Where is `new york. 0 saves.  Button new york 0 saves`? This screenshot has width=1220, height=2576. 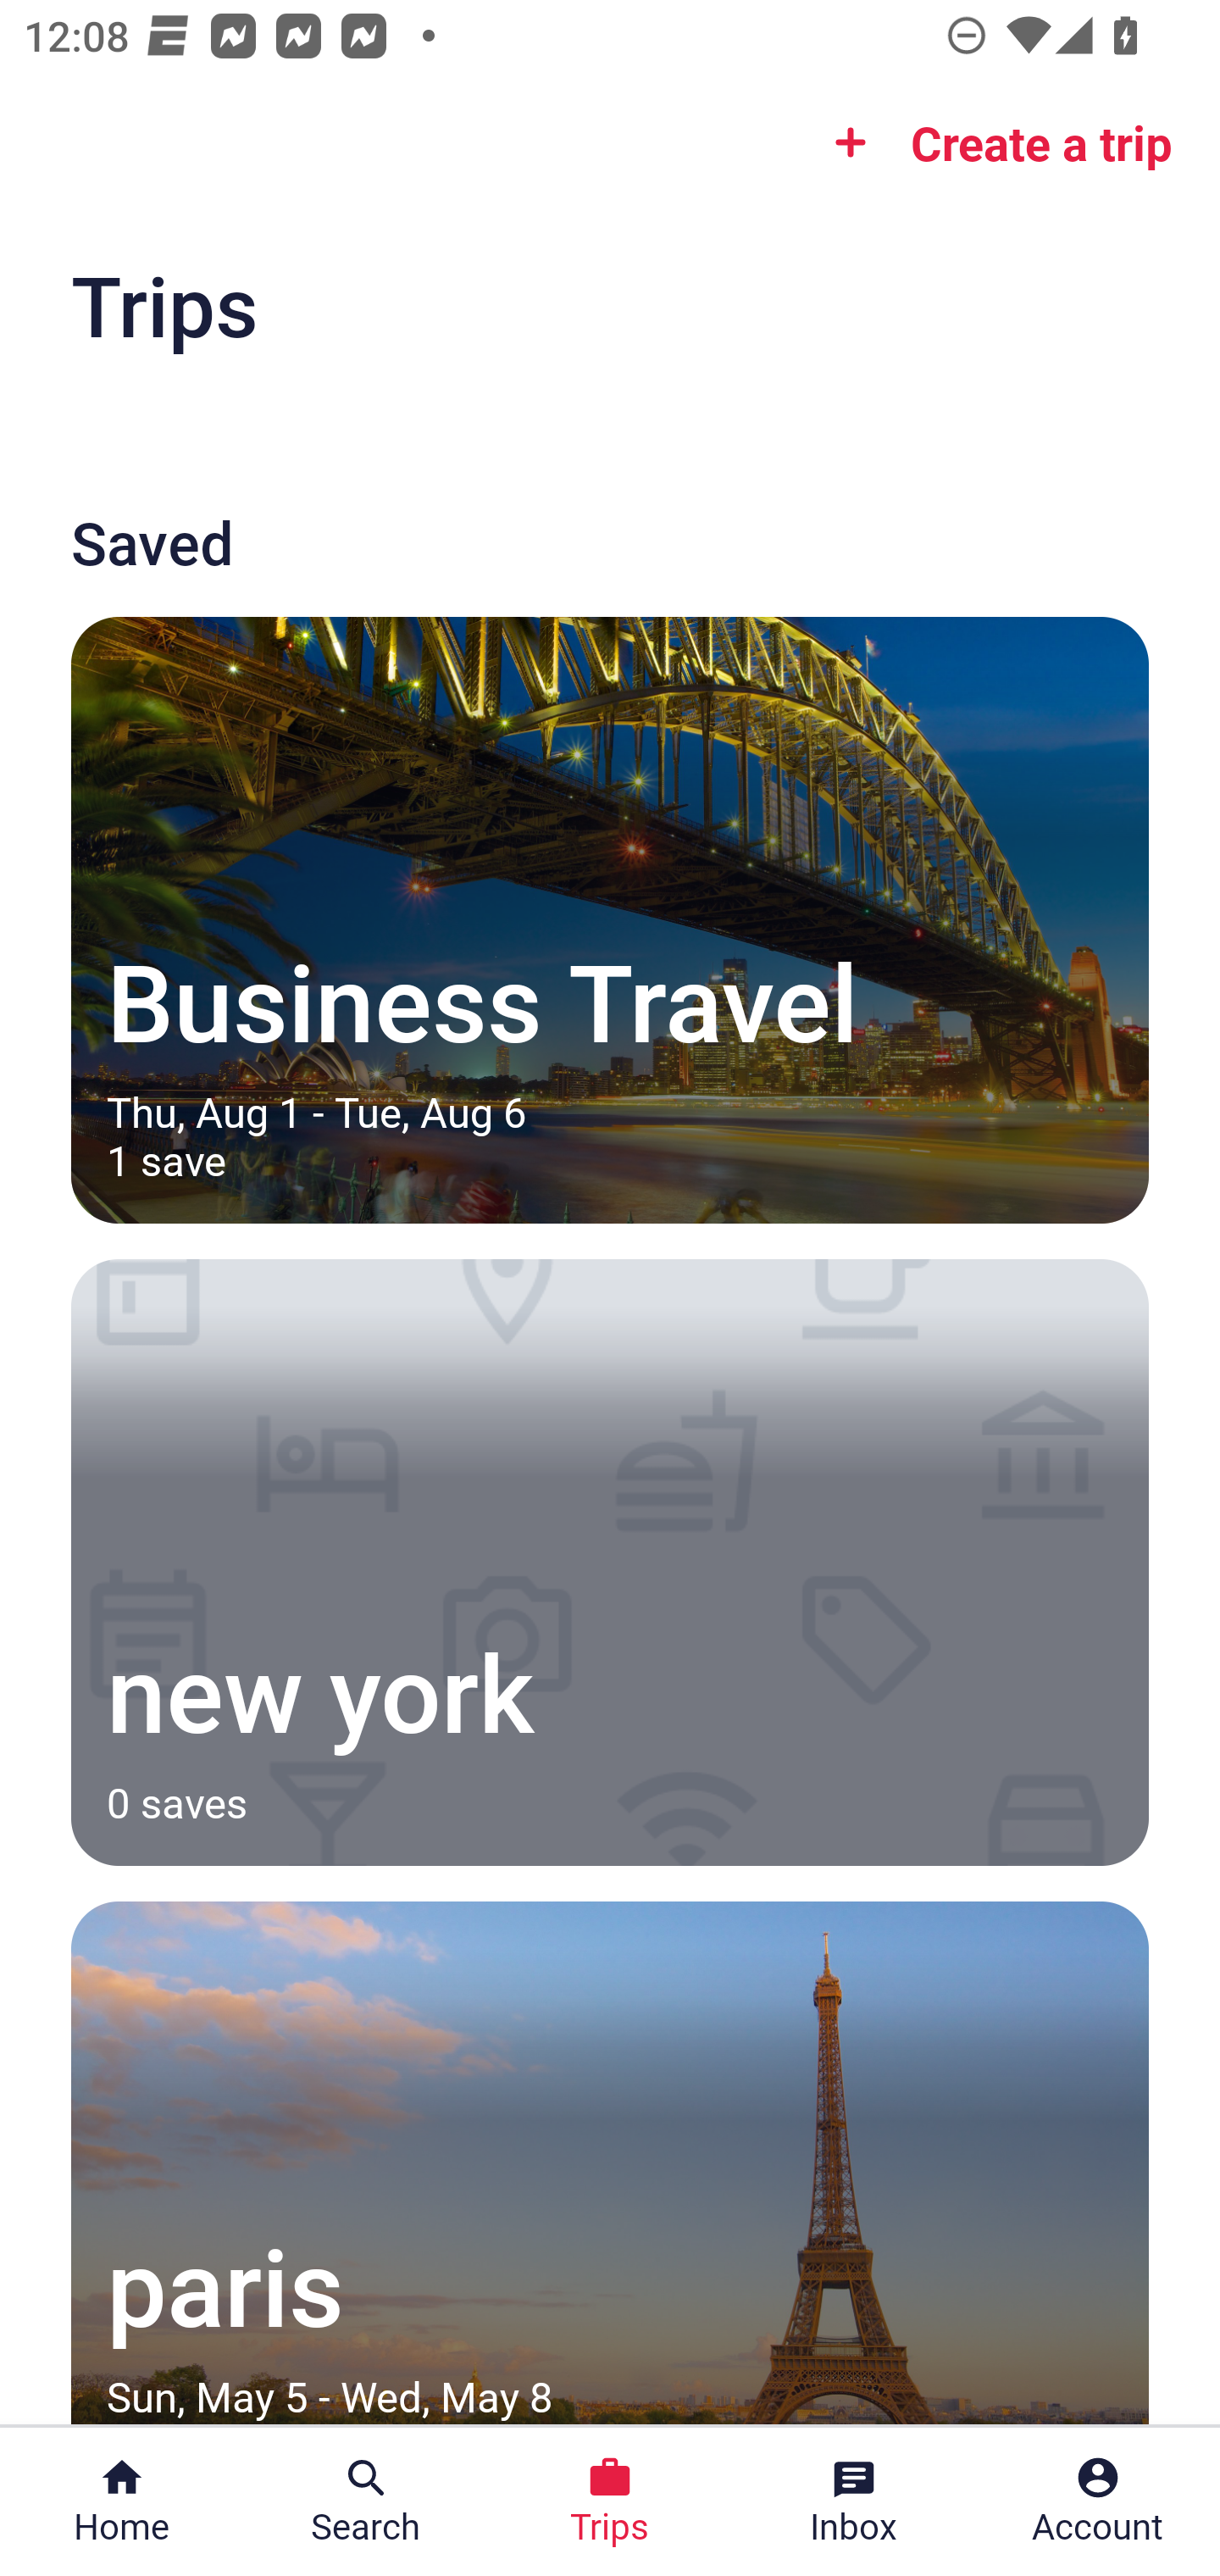 new york. 0 saves.  Button new york 0 saves is located at coordinates (610, 1562).